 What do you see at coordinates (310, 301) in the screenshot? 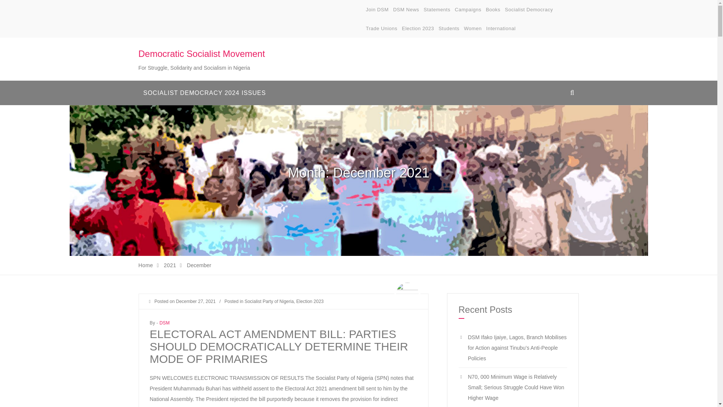
I see `Election 2023` at bounding box center [310, 301].